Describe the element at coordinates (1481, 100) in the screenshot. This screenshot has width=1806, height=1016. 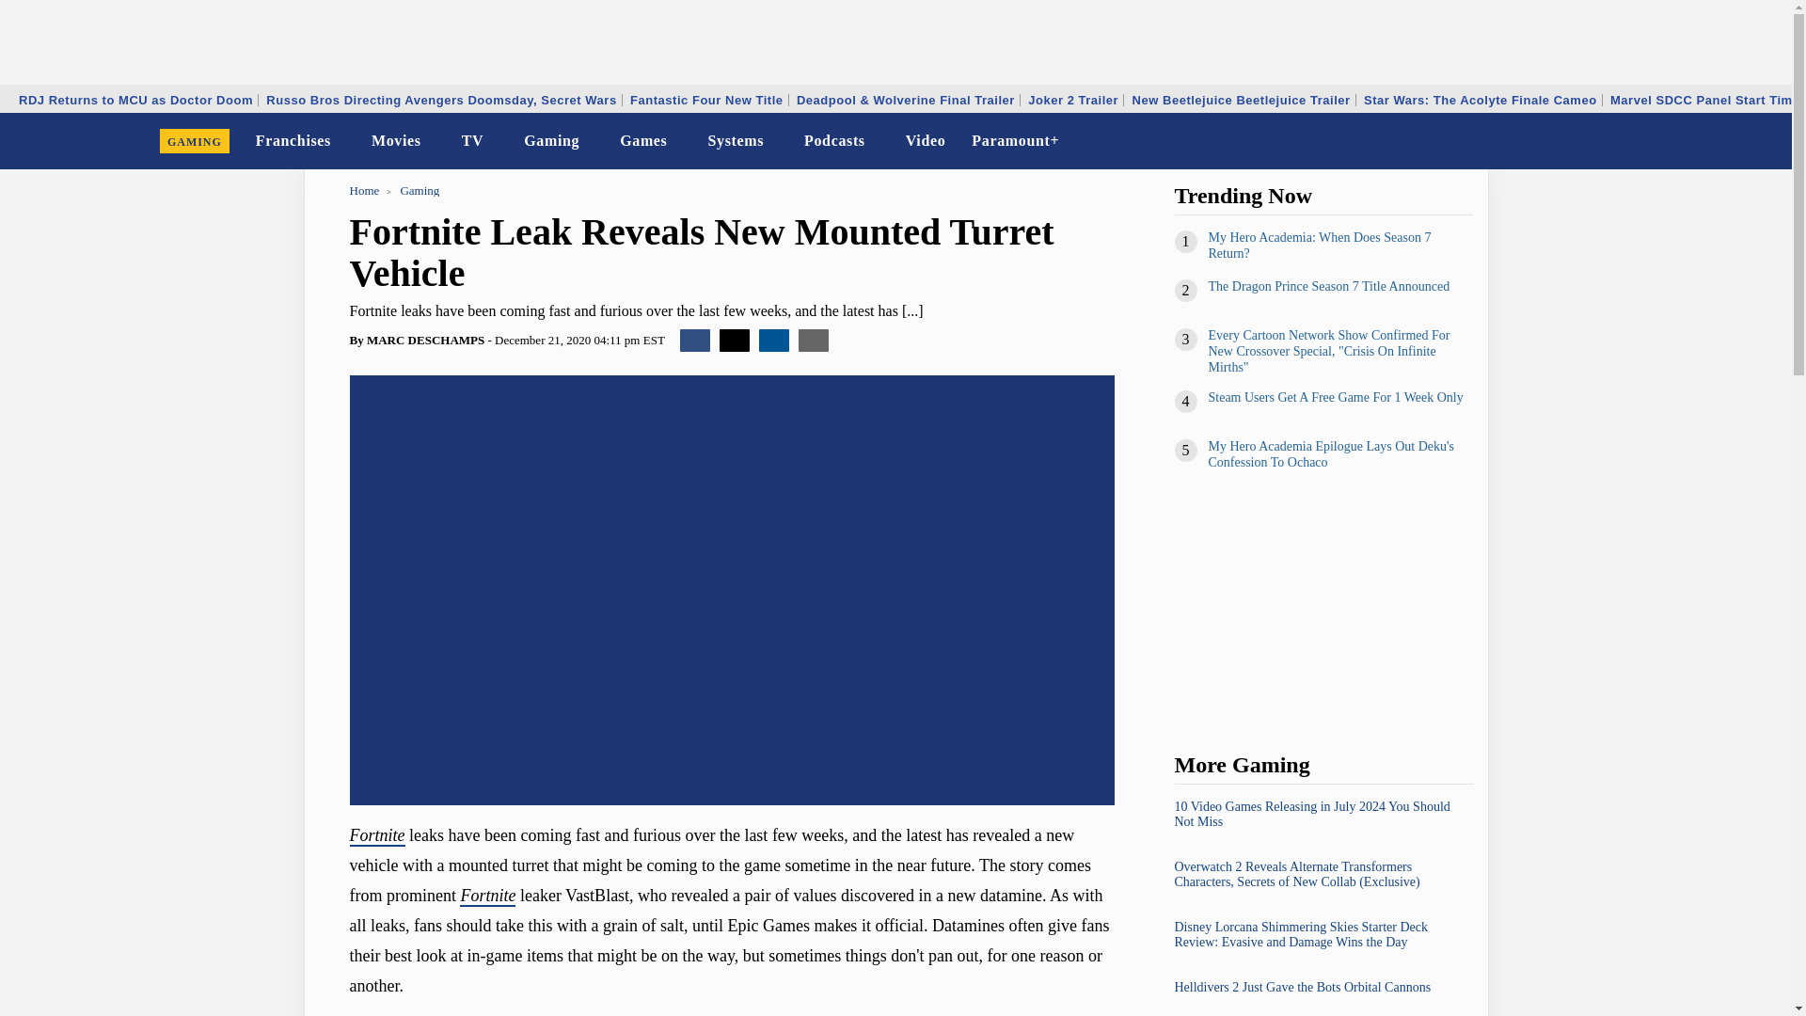
I see `Star Wars: The Acolyte Finale Cameo` at that location.